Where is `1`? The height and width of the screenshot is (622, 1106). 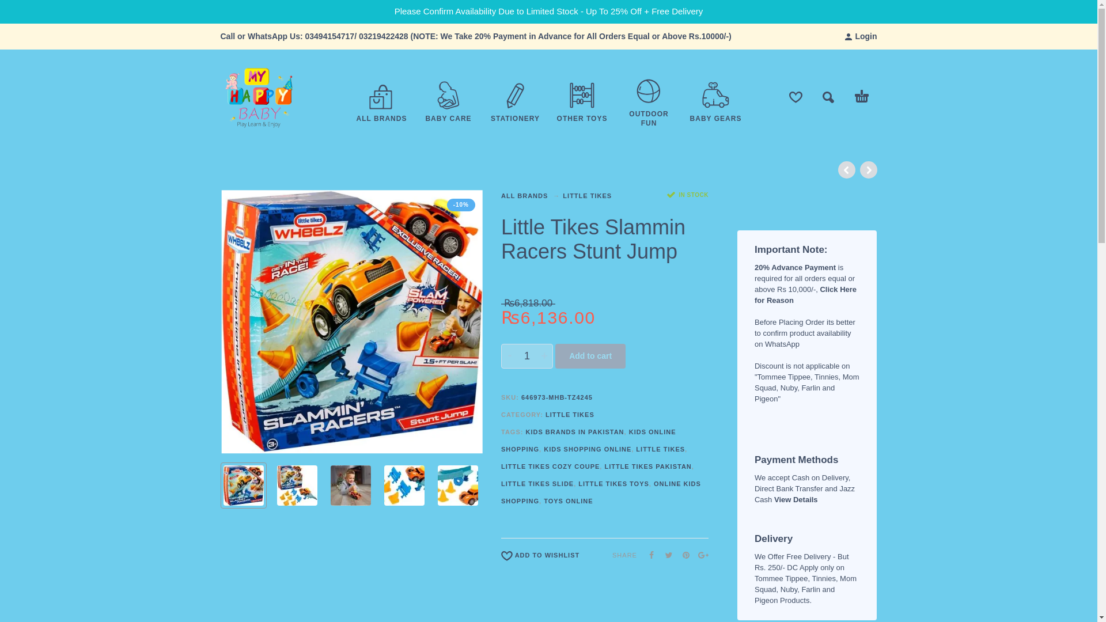 1 is located at coordinates (527, 356).